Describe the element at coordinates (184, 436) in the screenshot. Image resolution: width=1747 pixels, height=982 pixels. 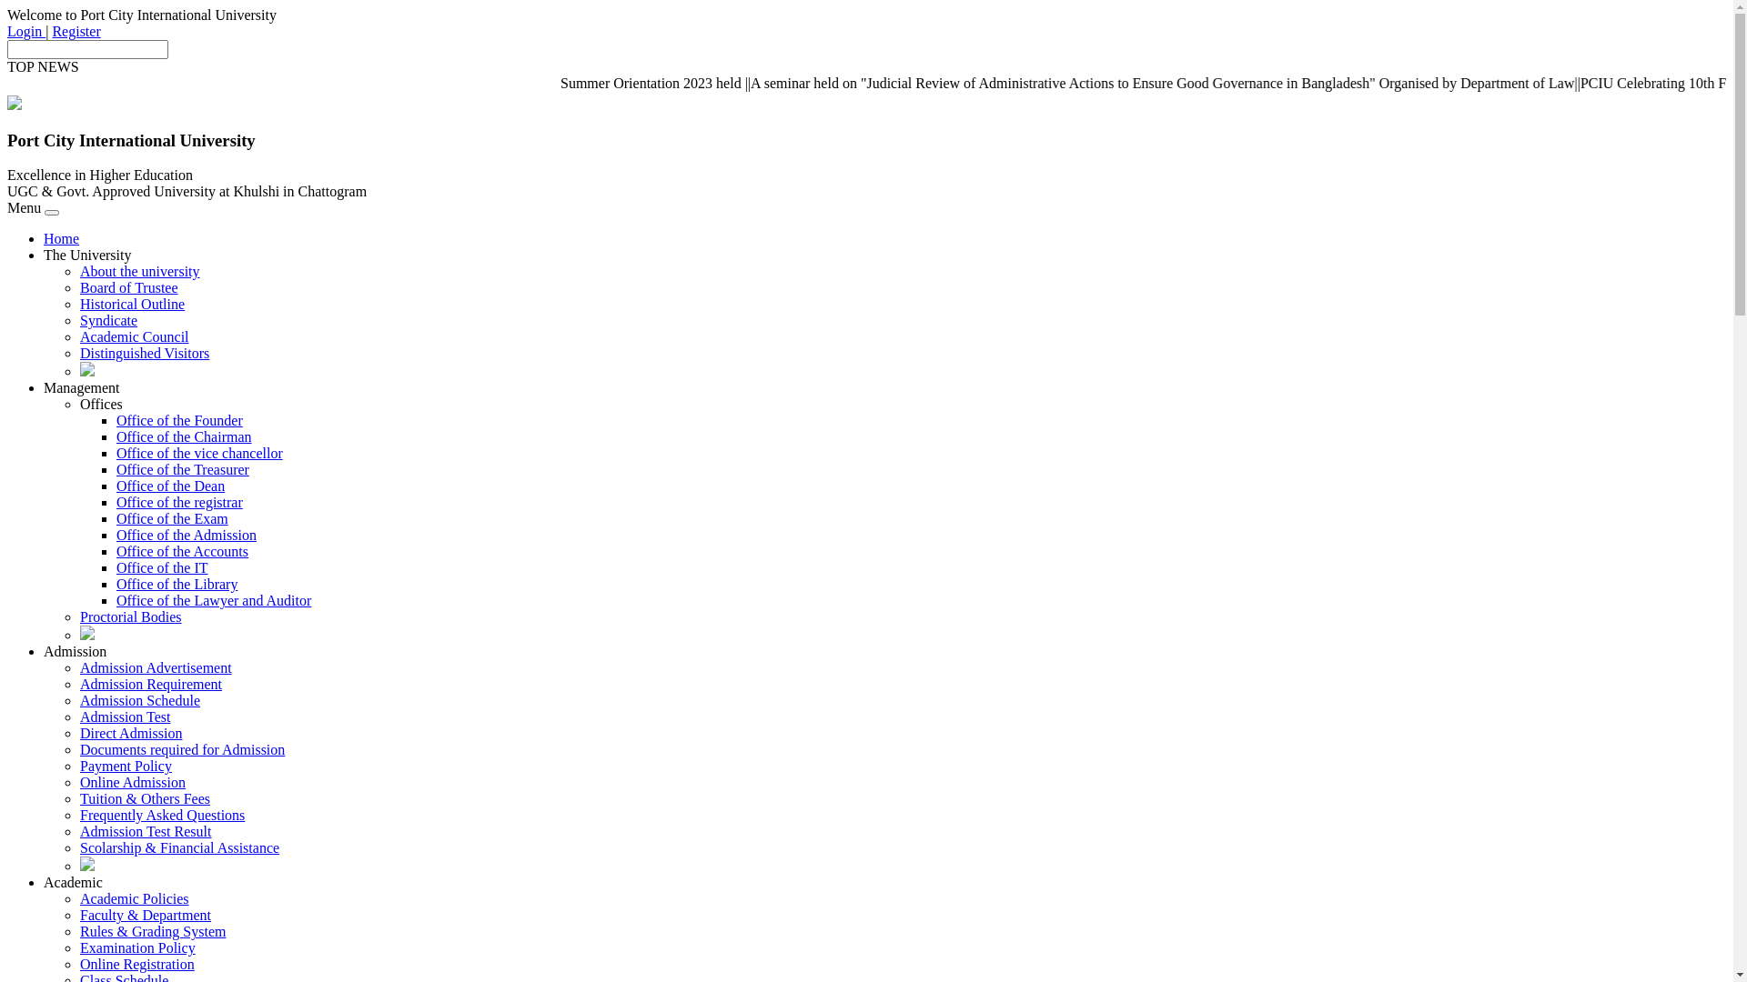
I see `Office of the Chairman` at that location.